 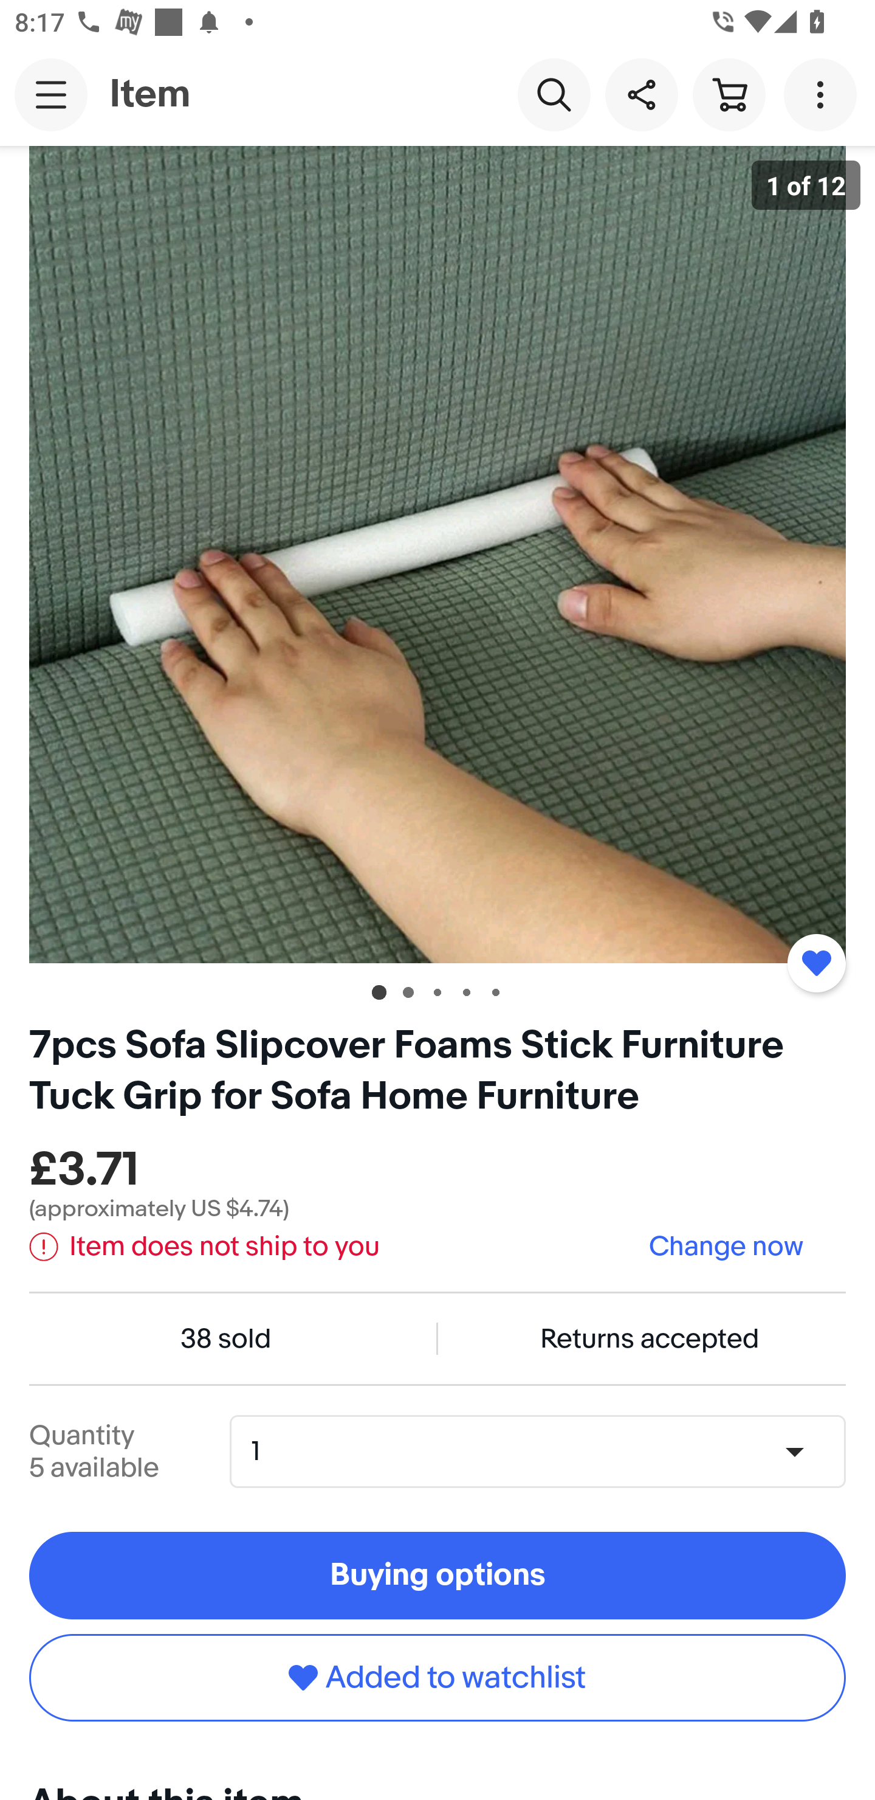 I want to click on Buying options, so click(x=437, y=1576).